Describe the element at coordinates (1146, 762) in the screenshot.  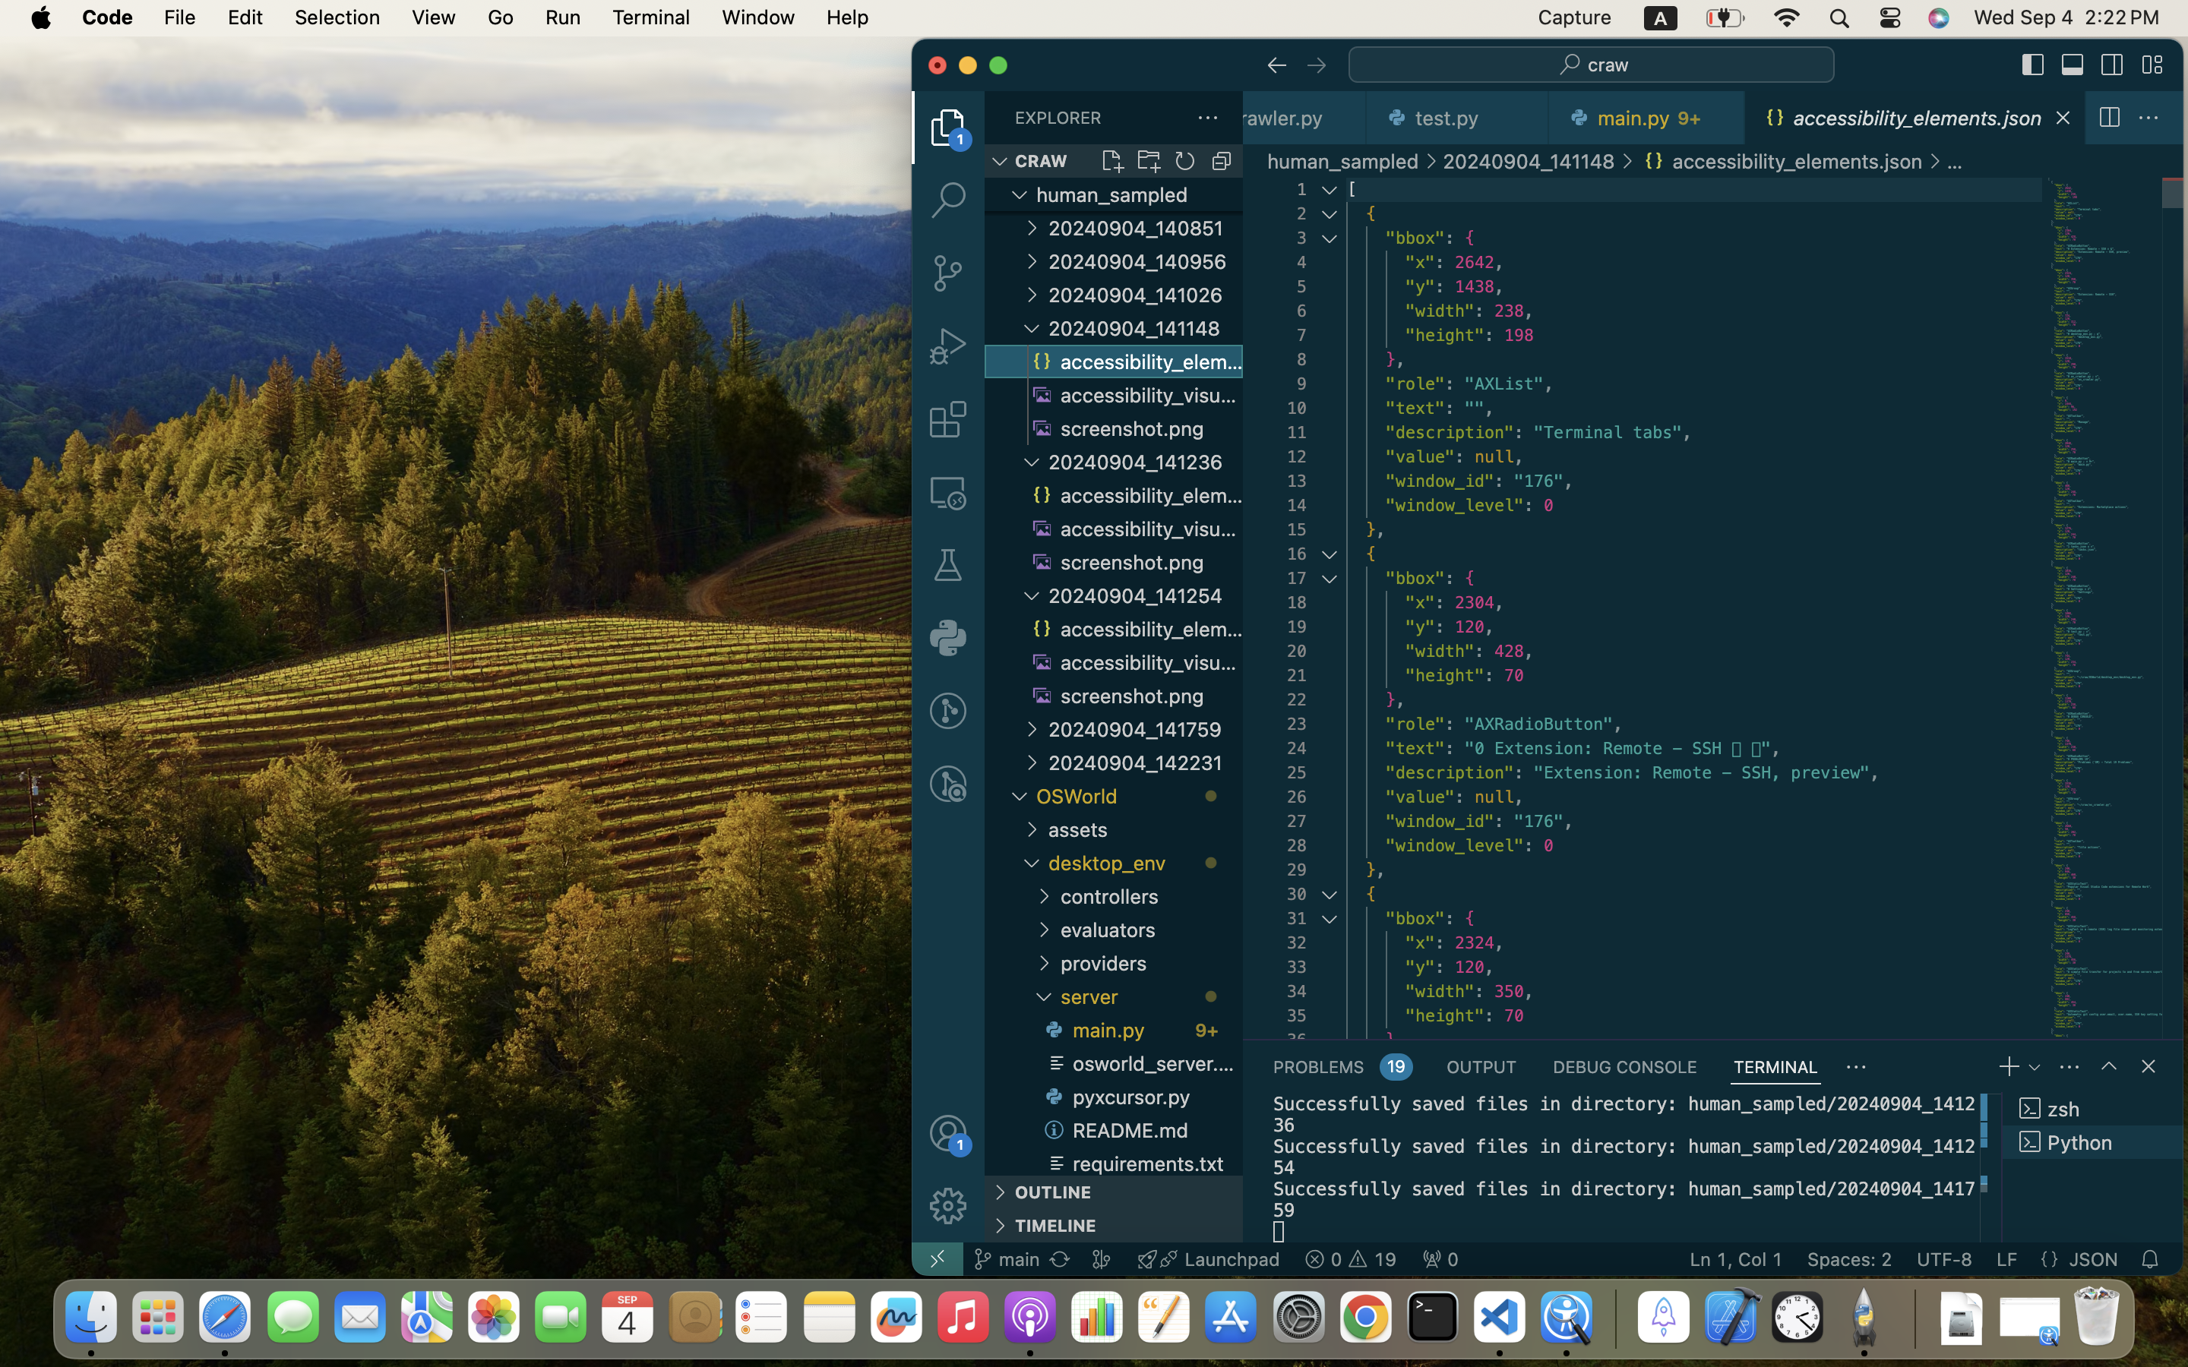
I see `20240904_142231` at that location.